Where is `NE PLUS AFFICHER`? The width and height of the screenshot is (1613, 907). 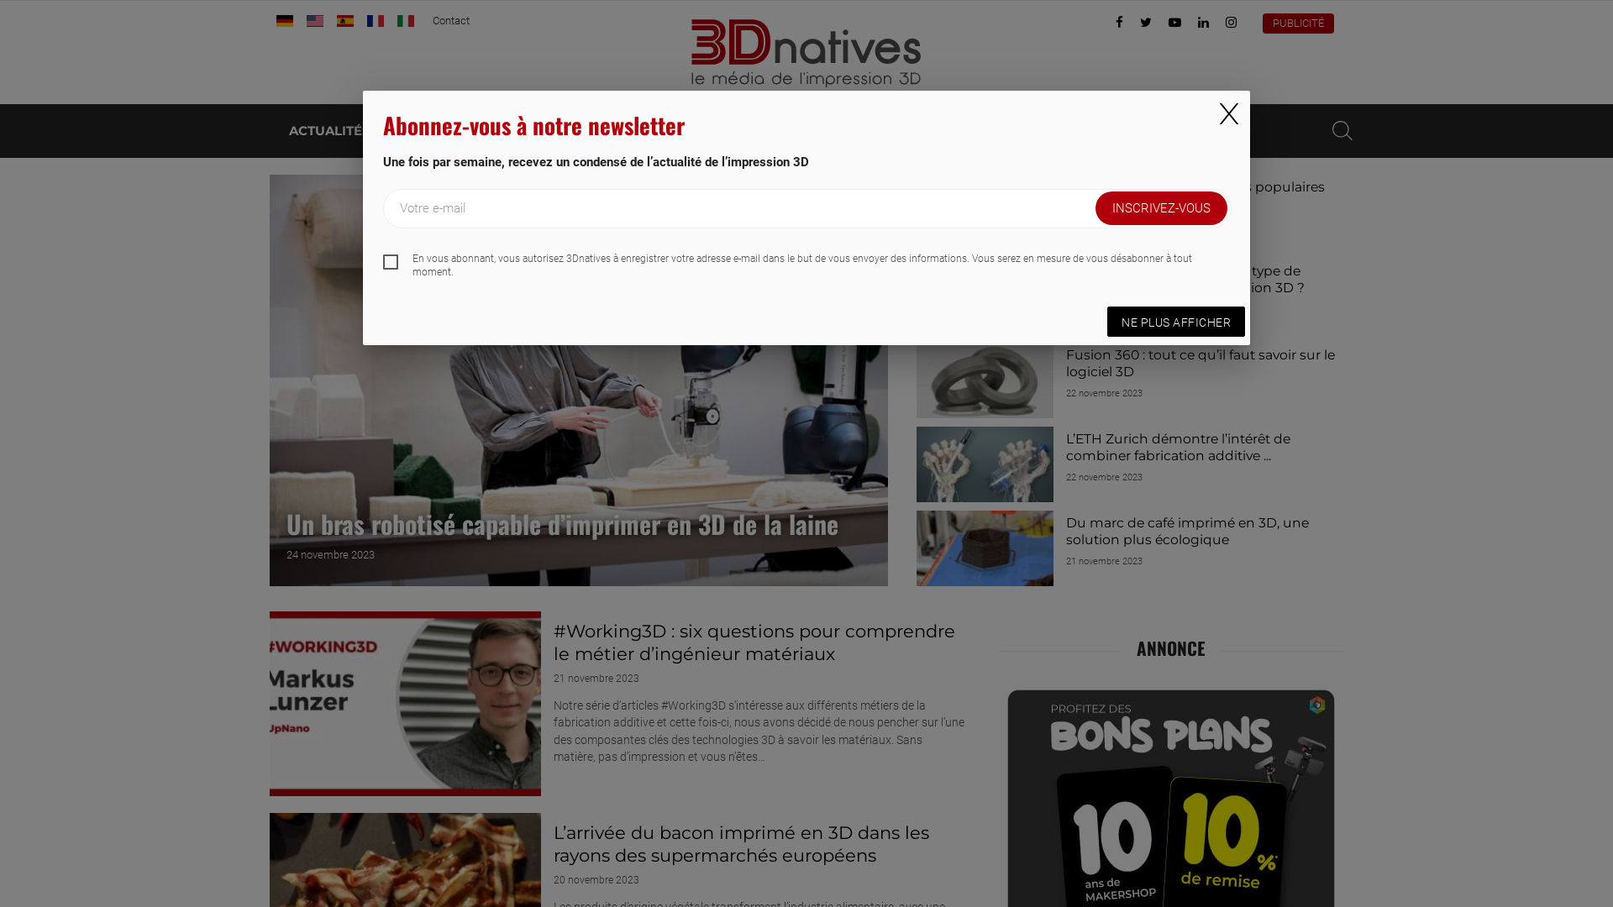 NE PLUS AFFICHER is located at coordinates (1176, 322).